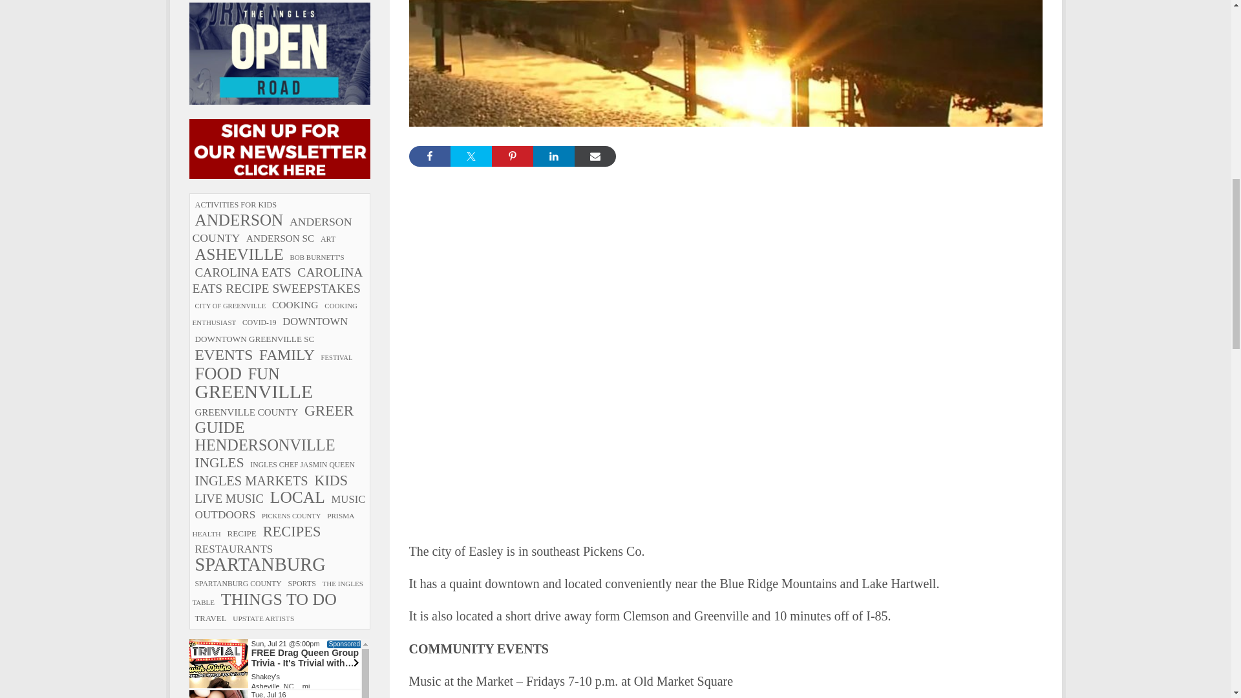  I want to click on Share on Pinterest, so click(512, 156).